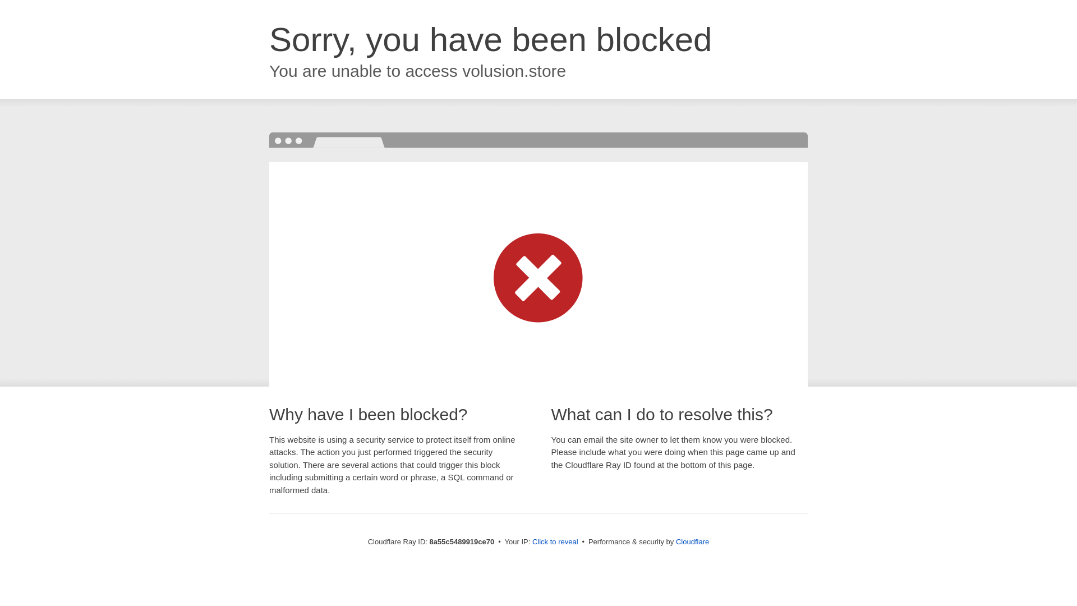  I want to click on Cloudflare, so click(692, 541).